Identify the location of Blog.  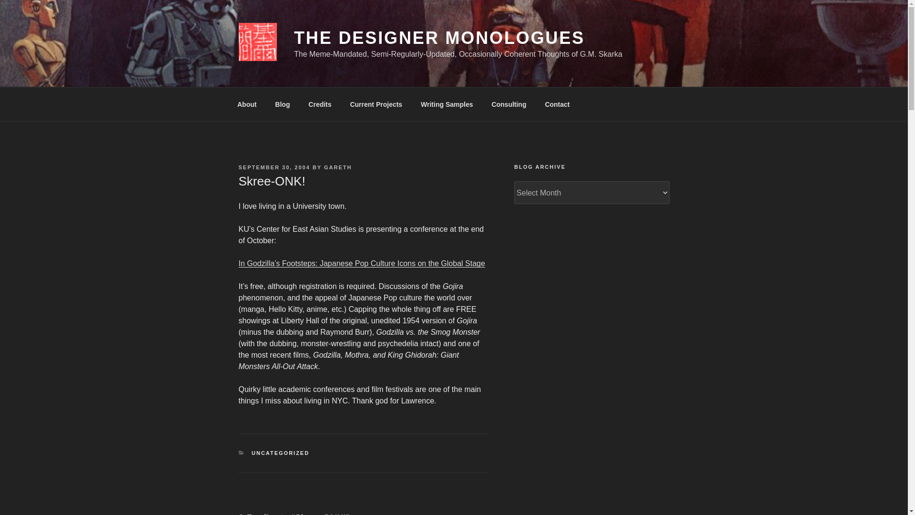
(282, 104).